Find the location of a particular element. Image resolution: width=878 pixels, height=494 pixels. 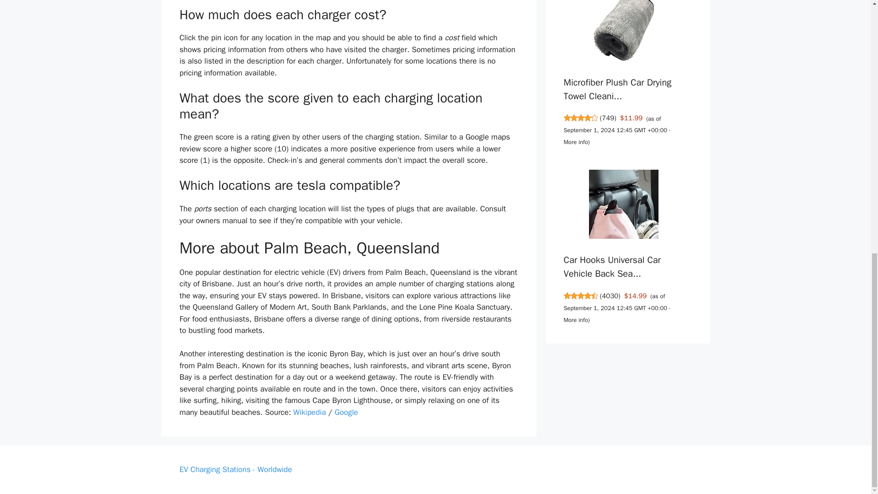

Car Hooks Universal Car Vehicle Back Sea...:  is located at coordinates (612, 267).